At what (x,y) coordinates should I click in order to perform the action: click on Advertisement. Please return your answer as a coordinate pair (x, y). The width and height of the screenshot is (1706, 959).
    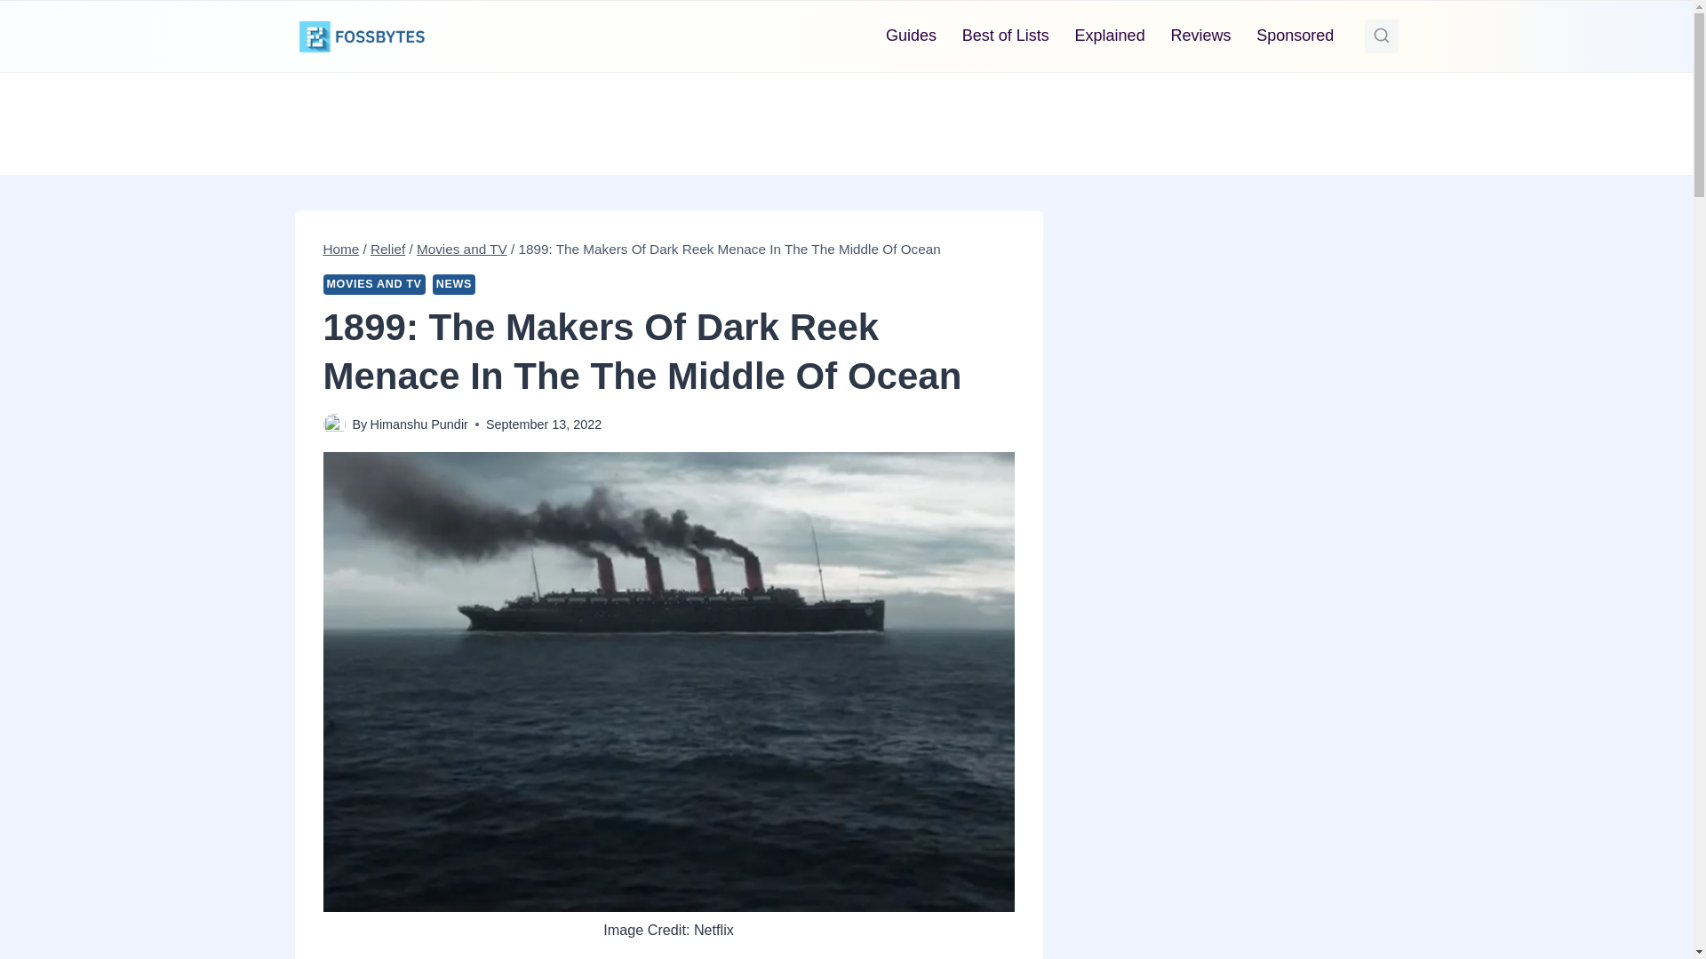
    Looking at the image, I should click on (845, 119).